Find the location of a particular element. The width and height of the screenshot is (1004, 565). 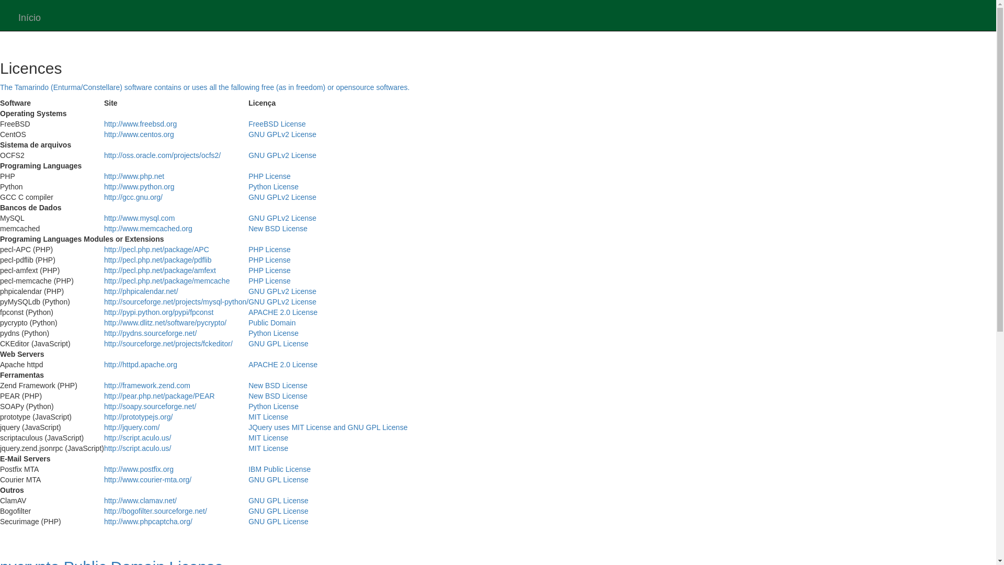

http://www.phpcaptcha.org/ is located at coordinates (149, 522).